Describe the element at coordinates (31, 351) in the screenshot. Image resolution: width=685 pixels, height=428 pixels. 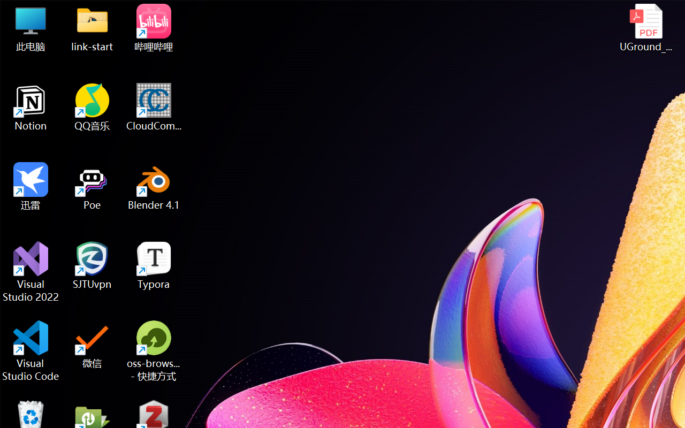
I see `Visual Studio Code` at that location.